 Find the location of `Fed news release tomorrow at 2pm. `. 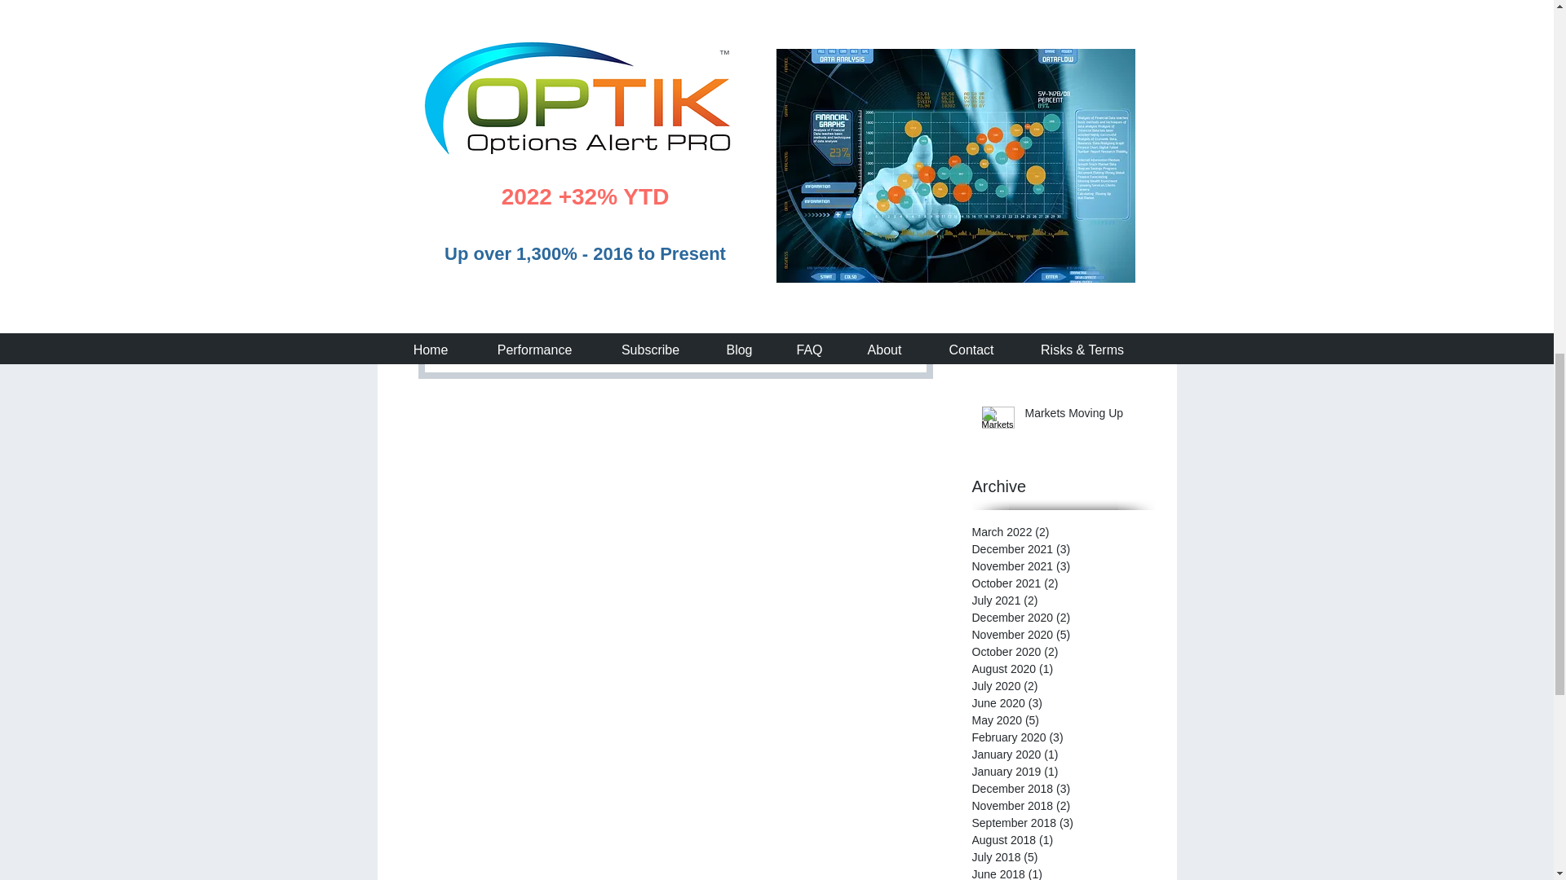

Fed news release tomorrow at 2pm.  is located at coordinates (664, 11).